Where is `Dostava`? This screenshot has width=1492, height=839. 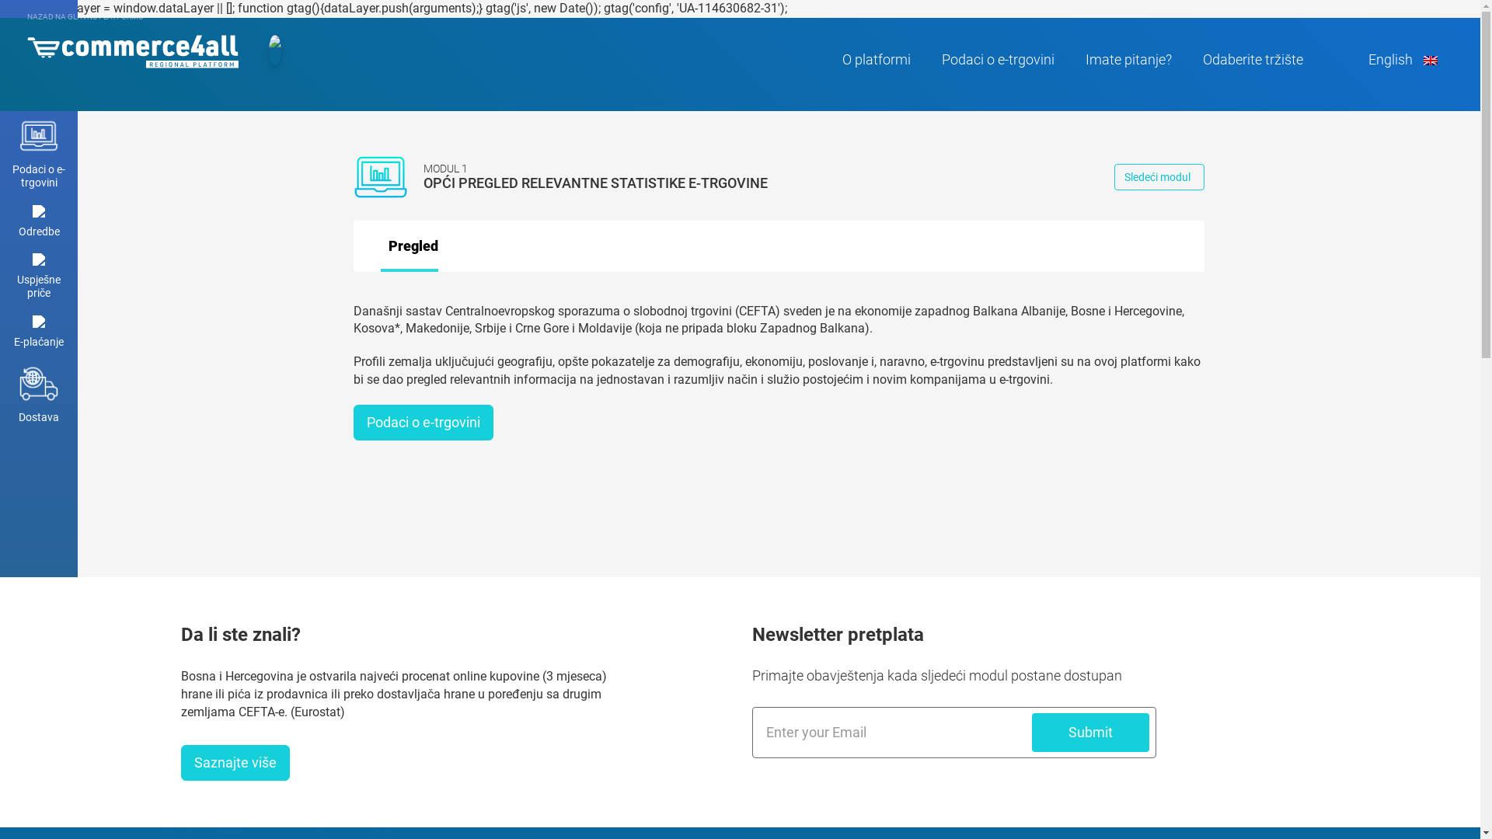 Dostava is located at coordinates (39, 395).